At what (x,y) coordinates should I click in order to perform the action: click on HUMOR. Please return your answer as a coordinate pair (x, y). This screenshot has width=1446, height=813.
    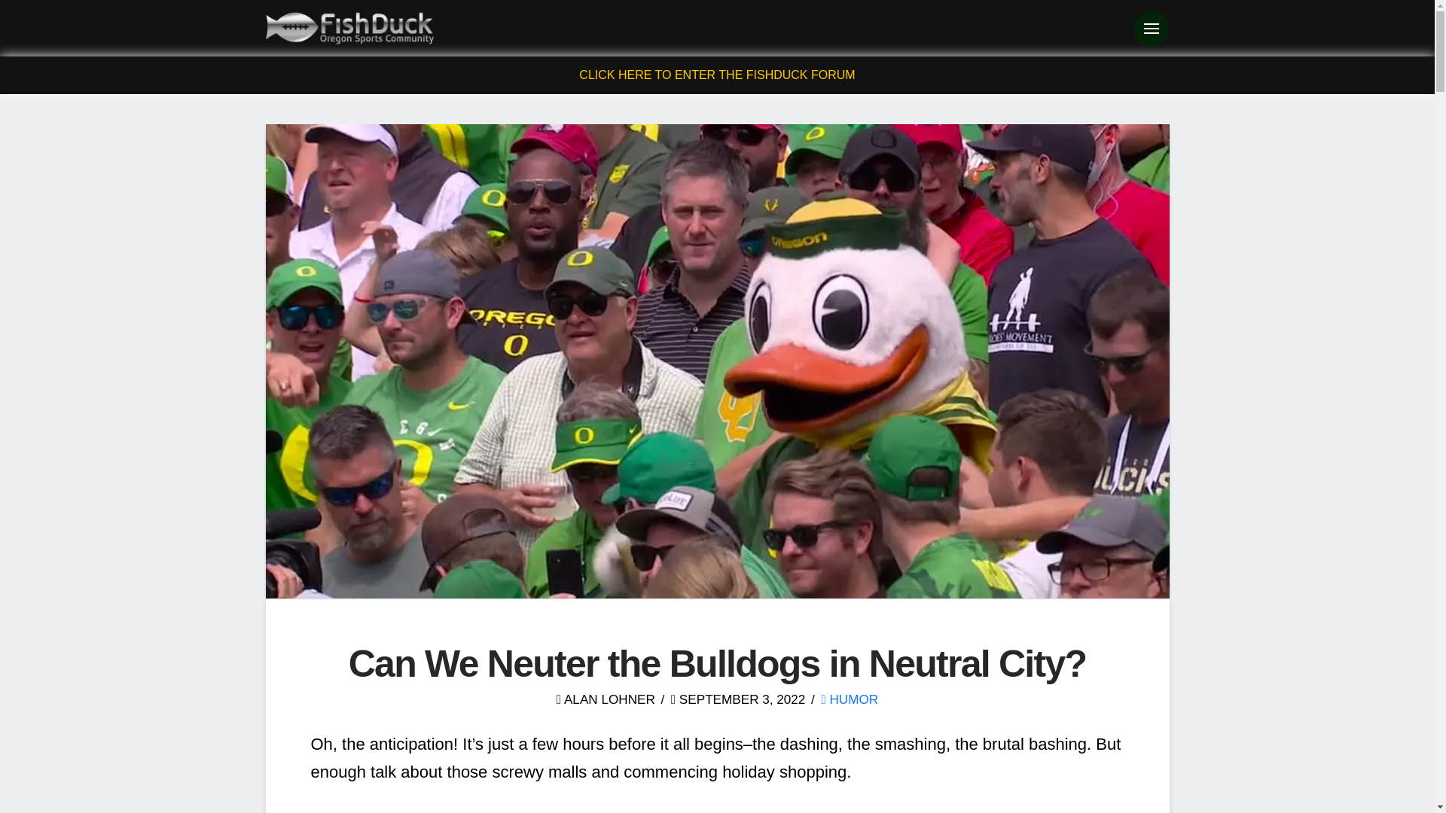
    Looking at the image, I should click on (850, 699).